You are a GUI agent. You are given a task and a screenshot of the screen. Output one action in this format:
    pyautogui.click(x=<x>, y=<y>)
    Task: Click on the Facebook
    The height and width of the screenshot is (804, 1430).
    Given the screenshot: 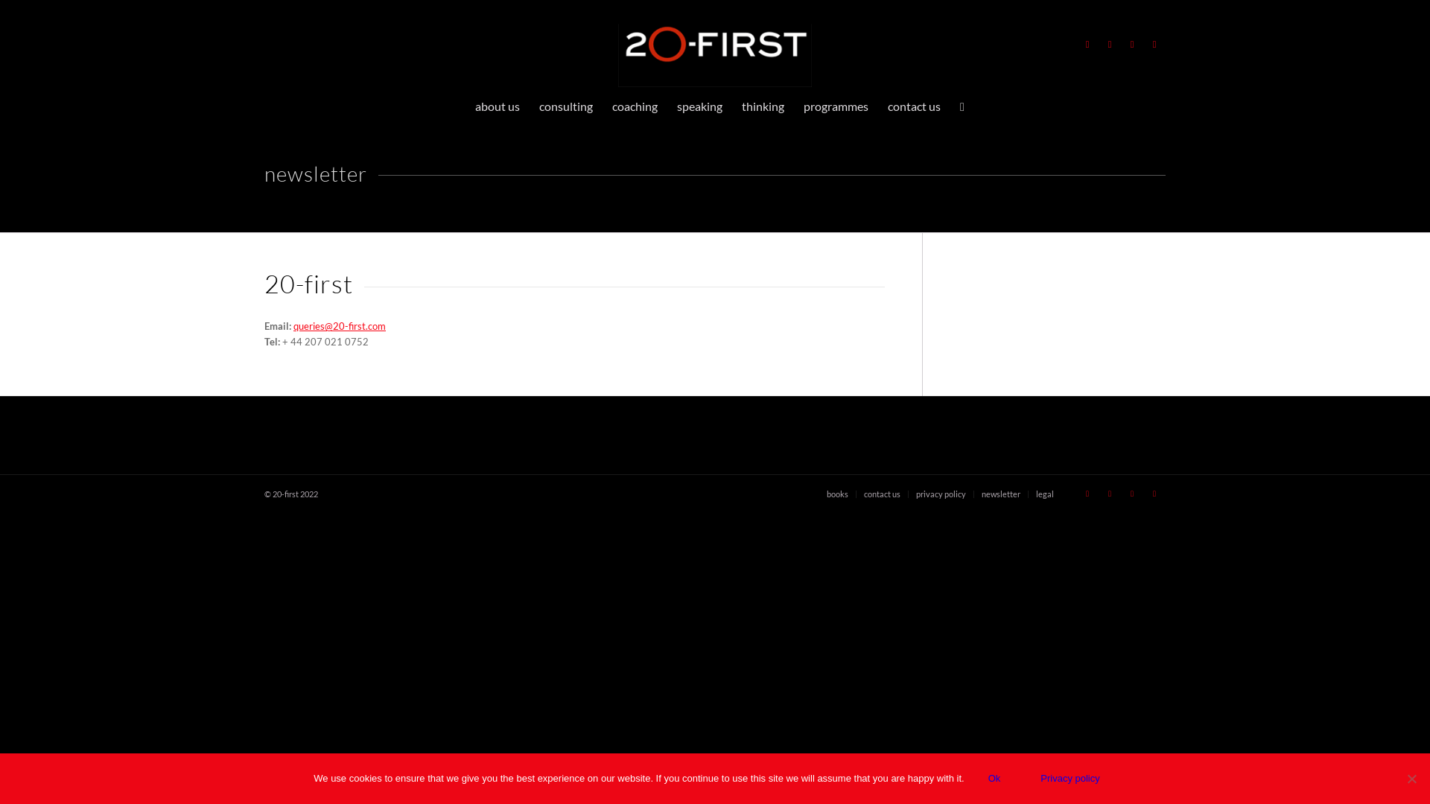 What is the action you would take?
    pyautogui.click(x=1110, y=494)
    